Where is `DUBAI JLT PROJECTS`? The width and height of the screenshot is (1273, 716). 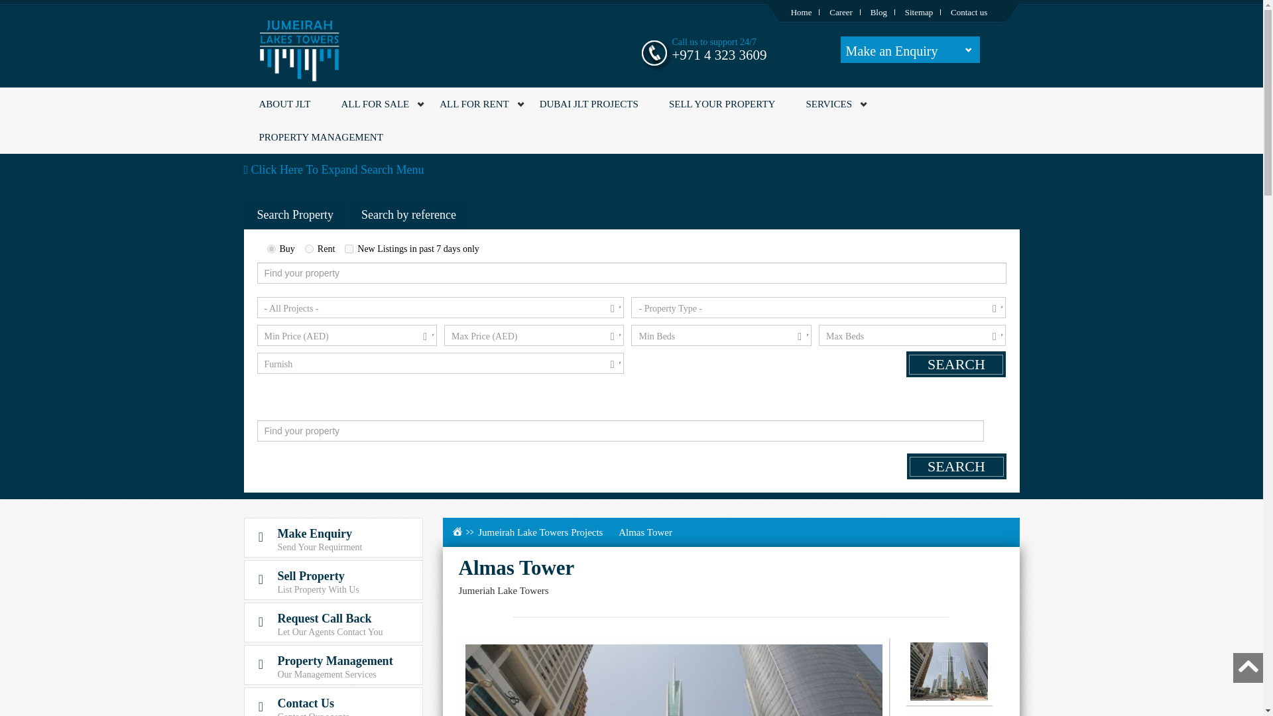 DUBAI JLT PROJECTS is located at coordinates (589, 103).